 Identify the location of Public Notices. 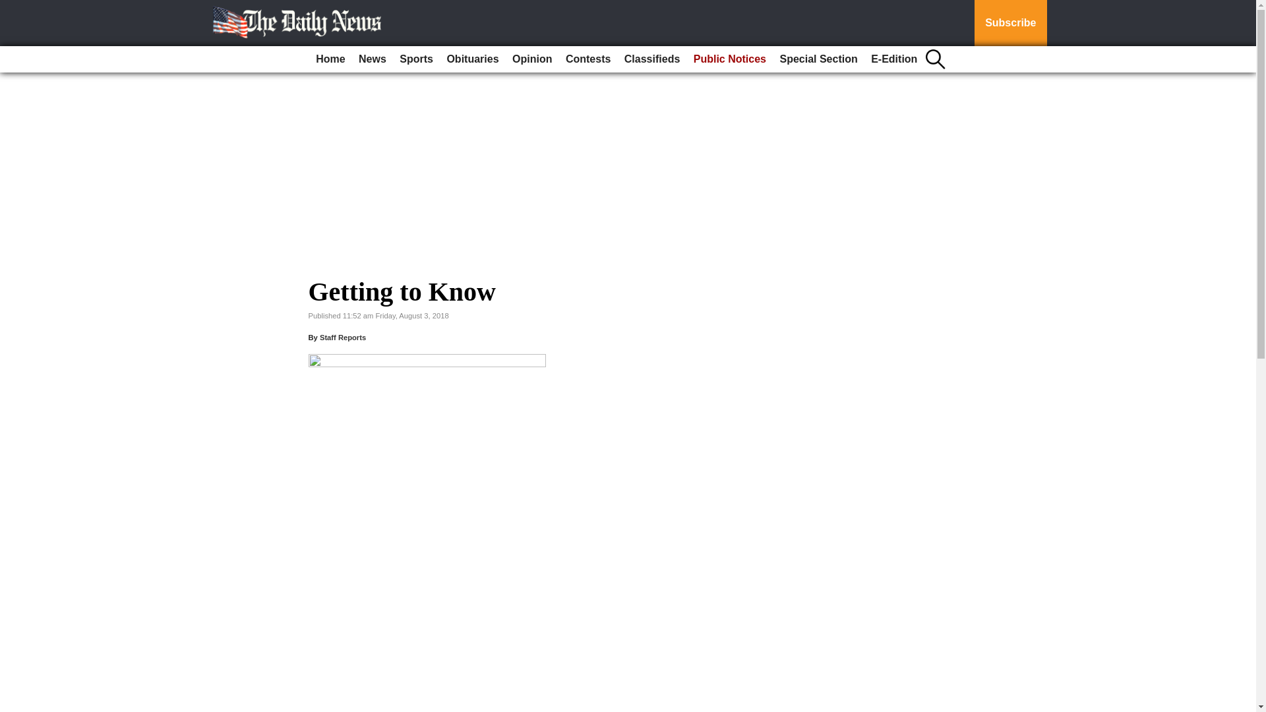
(729, 59).